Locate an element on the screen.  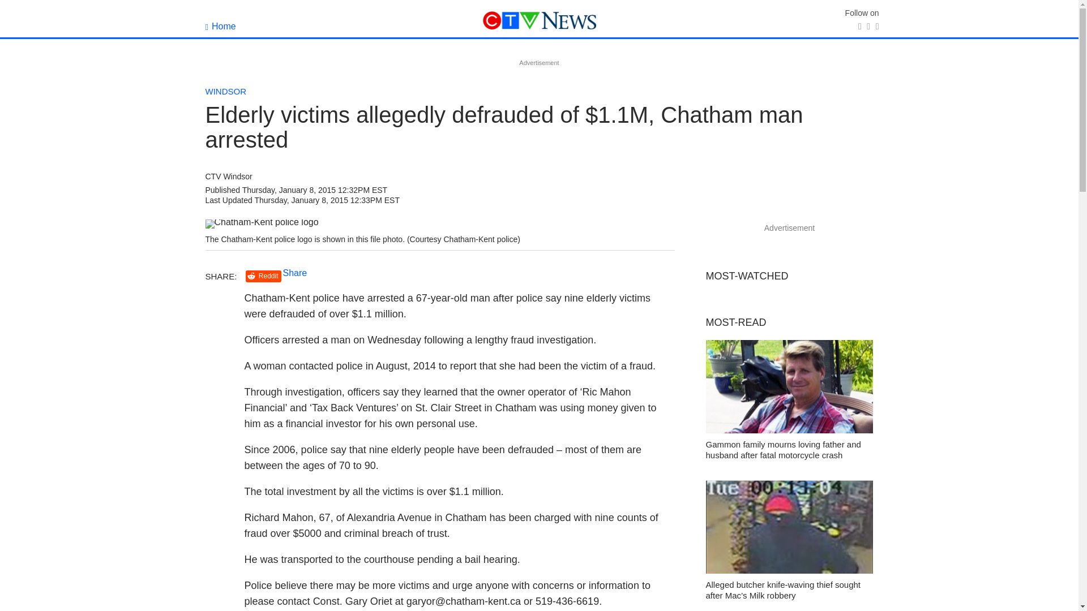
Chatham-Kent police logo is located at coordinates (262, 223).